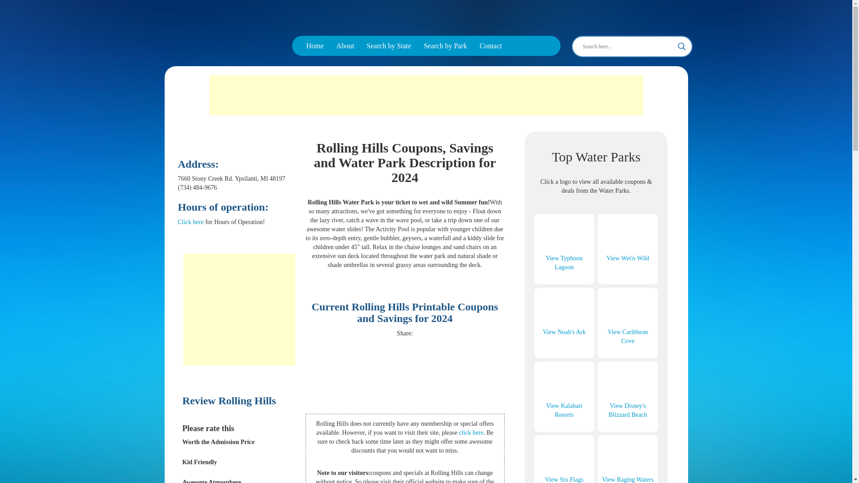  I want to click on View Raging Waters San Dimas, so click(628, 479).